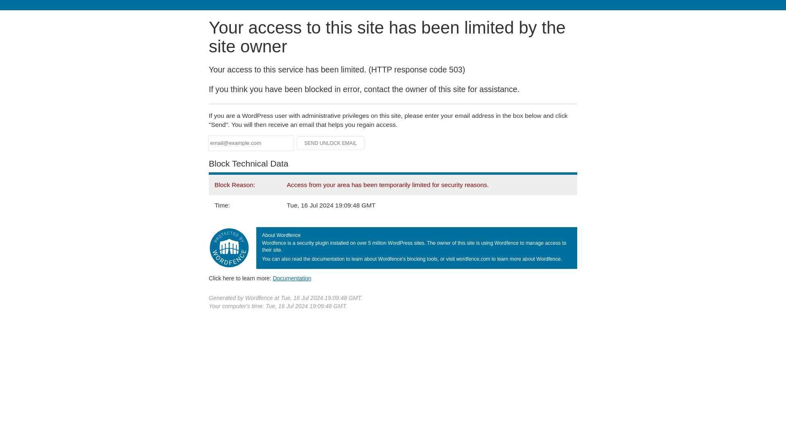  Describe the element at coordinates (331, 143) in the screenshot. I see `Send Unlock Email` at that location.